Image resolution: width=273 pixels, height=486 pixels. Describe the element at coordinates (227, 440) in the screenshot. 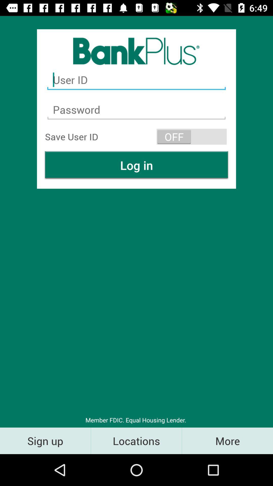

I see `choose more icon` at that location.